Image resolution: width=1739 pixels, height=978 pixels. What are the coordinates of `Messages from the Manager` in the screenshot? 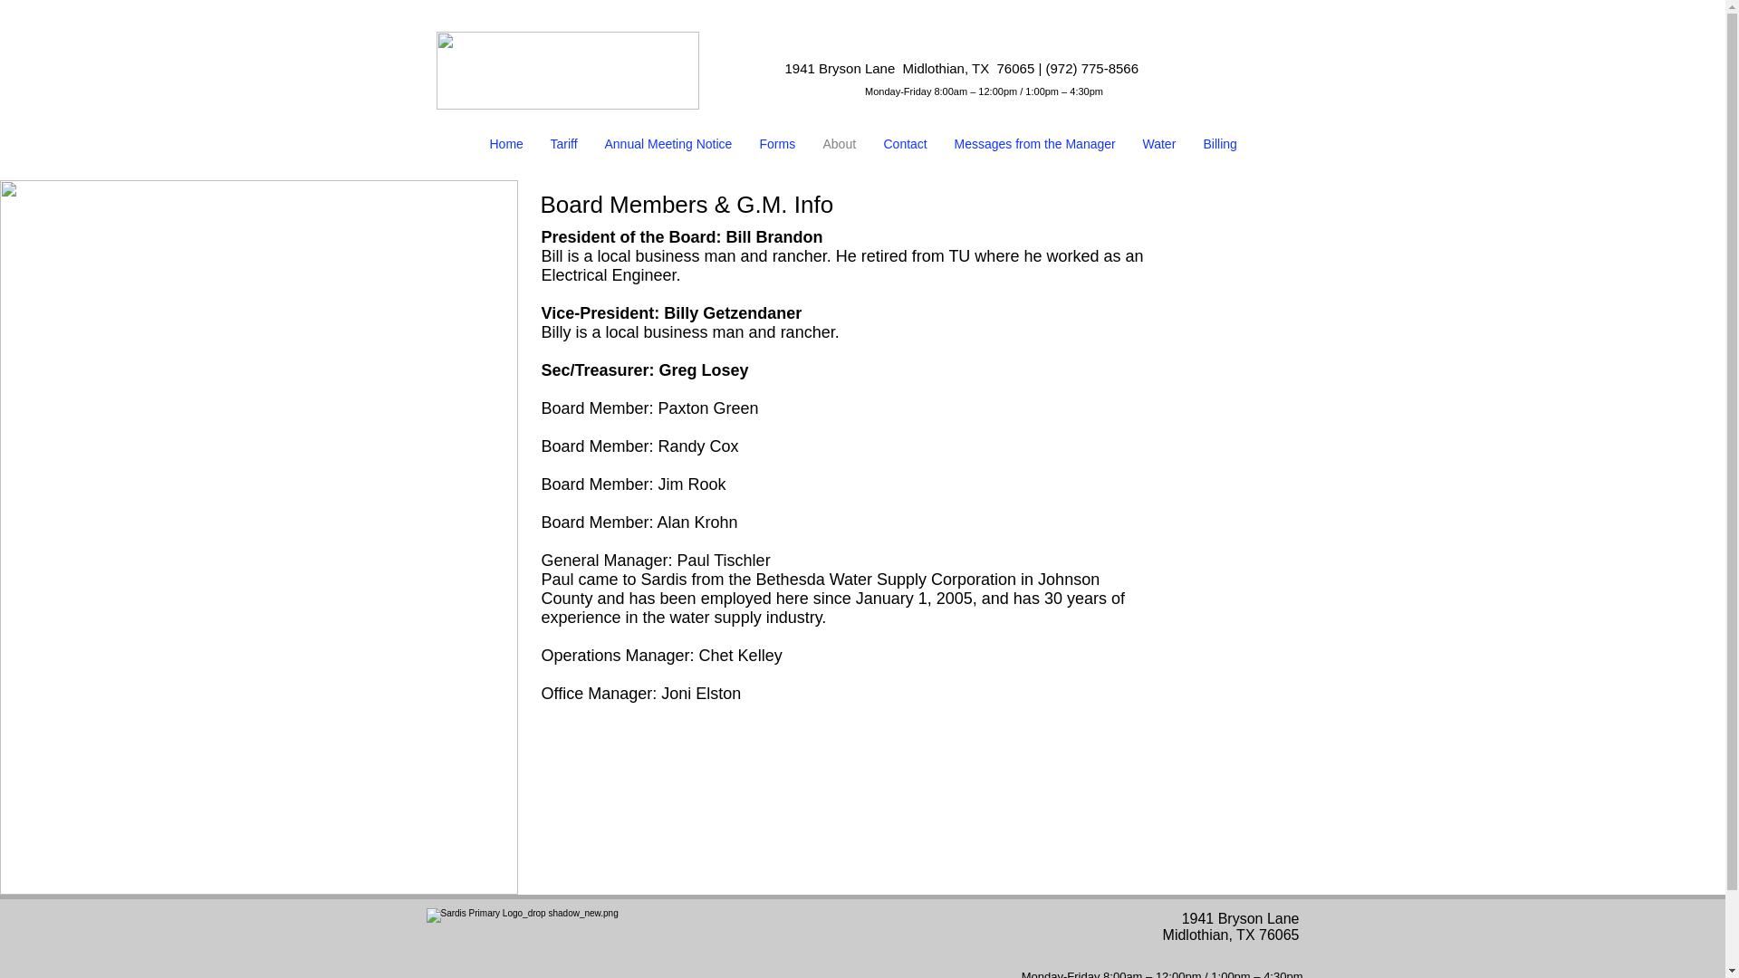 It's located at (1034, 143).